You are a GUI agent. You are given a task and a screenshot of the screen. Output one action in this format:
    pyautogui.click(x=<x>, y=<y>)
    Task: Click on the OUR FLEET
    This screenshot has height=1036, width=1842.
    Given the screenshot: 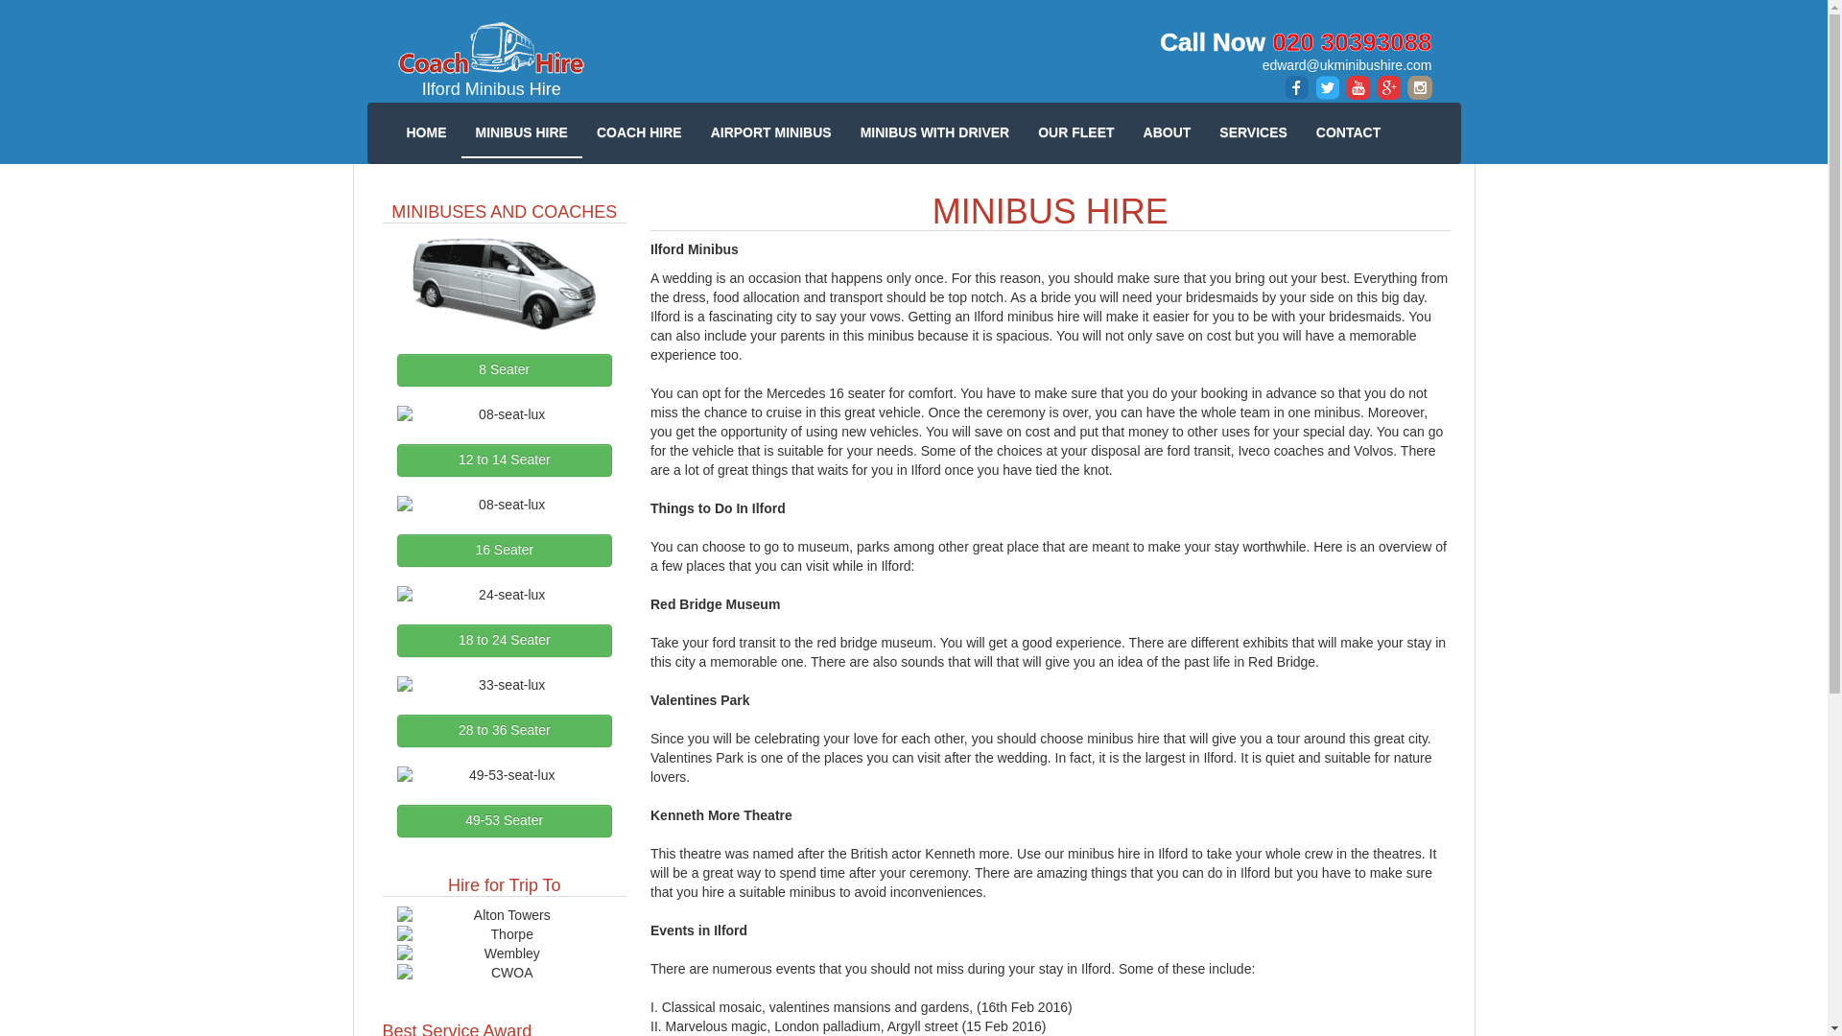 What is the action you would take?
    pyautogui.click(x=1075, y=132)
    